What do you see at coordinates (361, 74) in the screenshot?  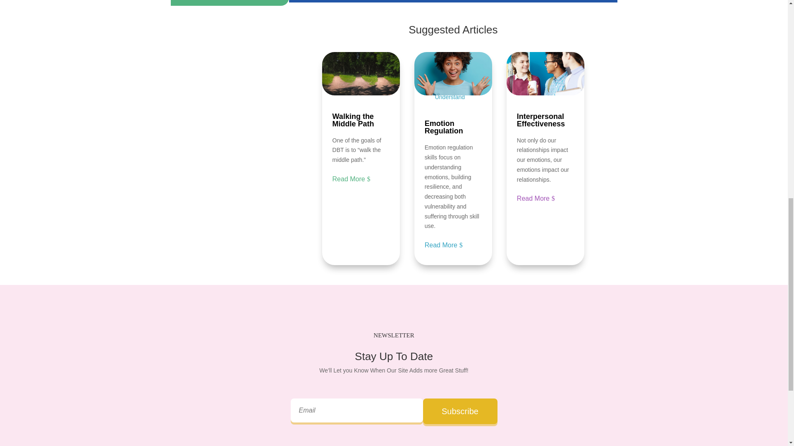 I see `middle-path-blog` at bounding box center [361, 74].